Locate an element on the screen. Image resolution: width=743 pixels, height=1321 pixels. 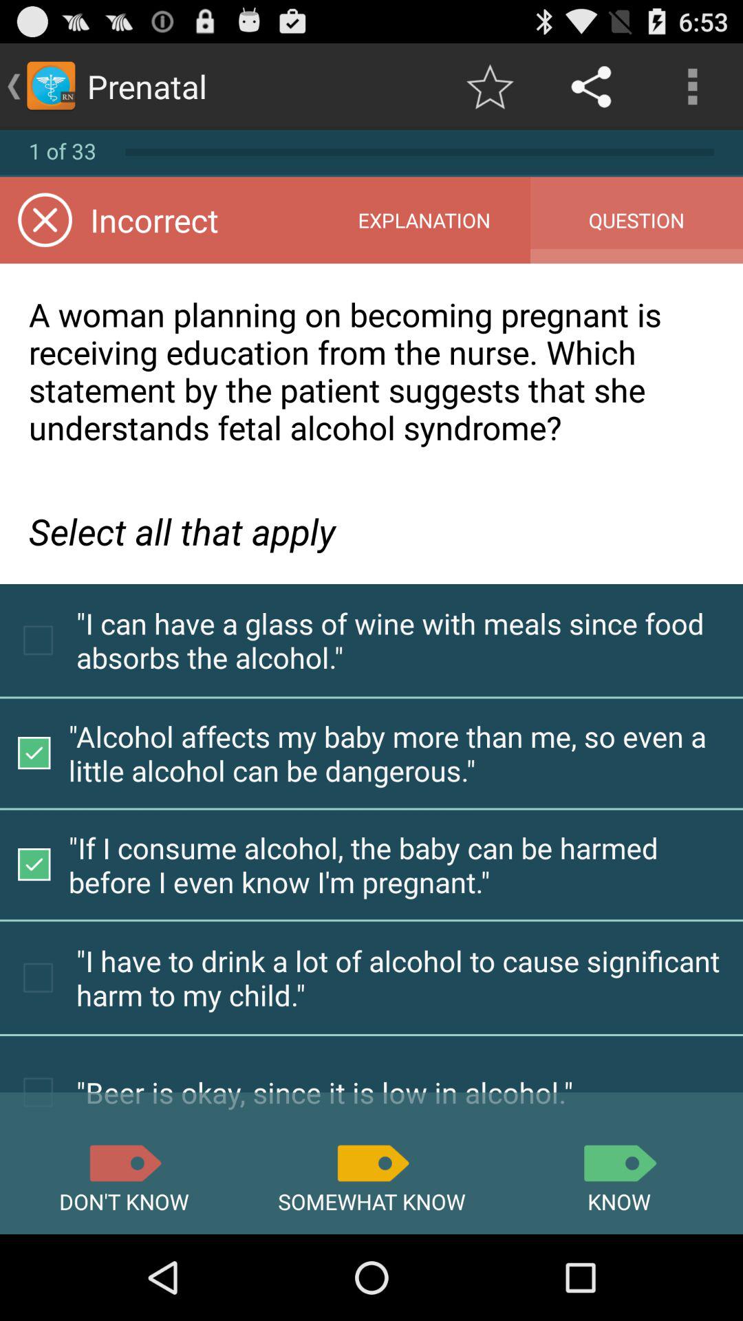
assign option is located at coordinates (124, 1163).